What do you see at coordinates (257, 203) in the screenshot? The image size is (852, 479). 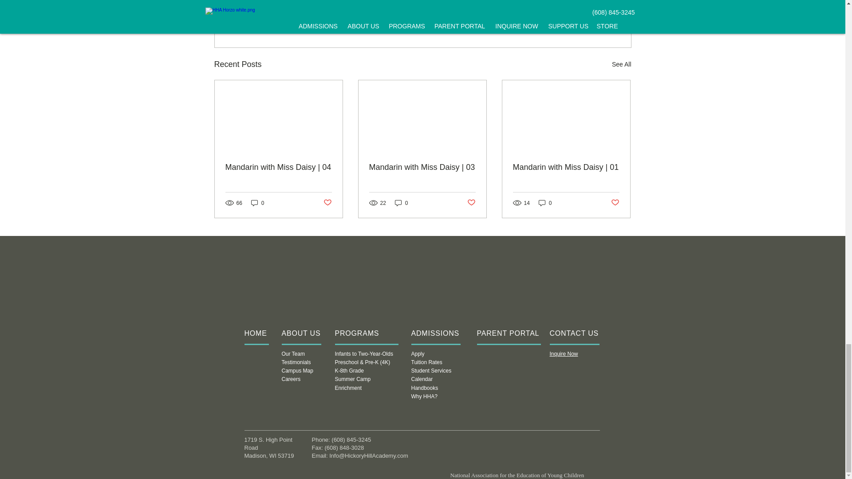 I see `0` at bounding box center [257, 203].